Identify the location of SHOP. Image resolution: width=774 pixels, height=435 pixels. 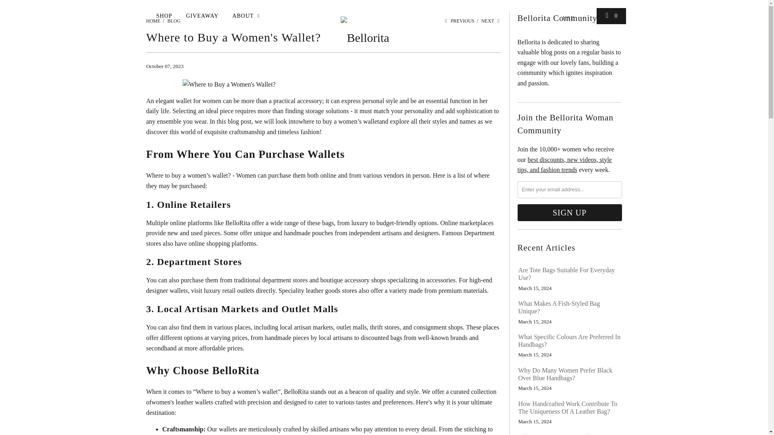
(164, 16).